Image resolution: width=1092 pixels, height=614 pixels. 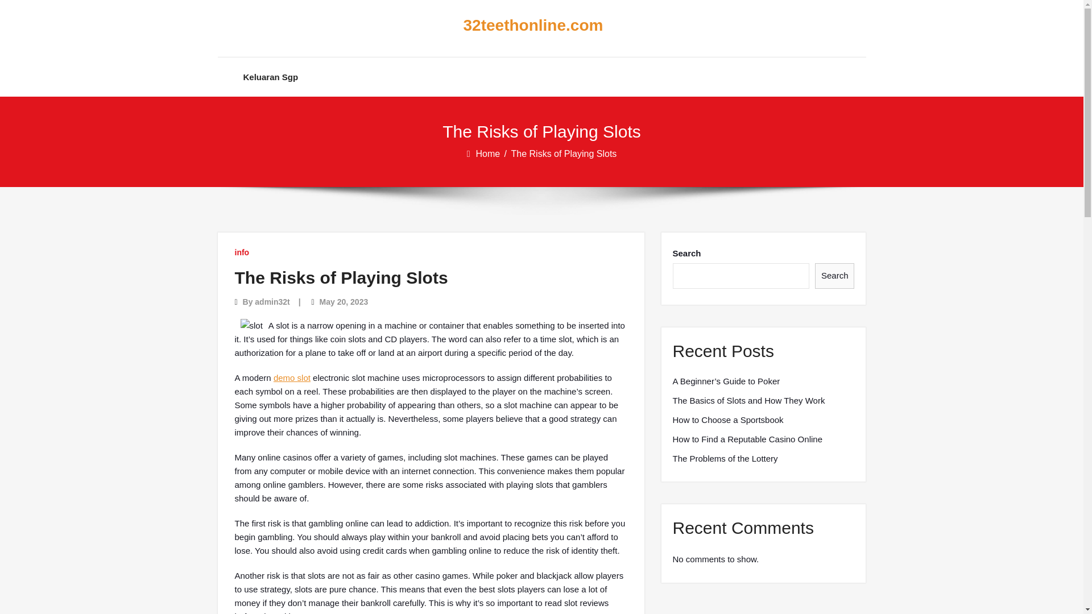 What do you see at coordinates (488, 153) in the screenshot?
I see `Home` at bounding box center [488, 153].